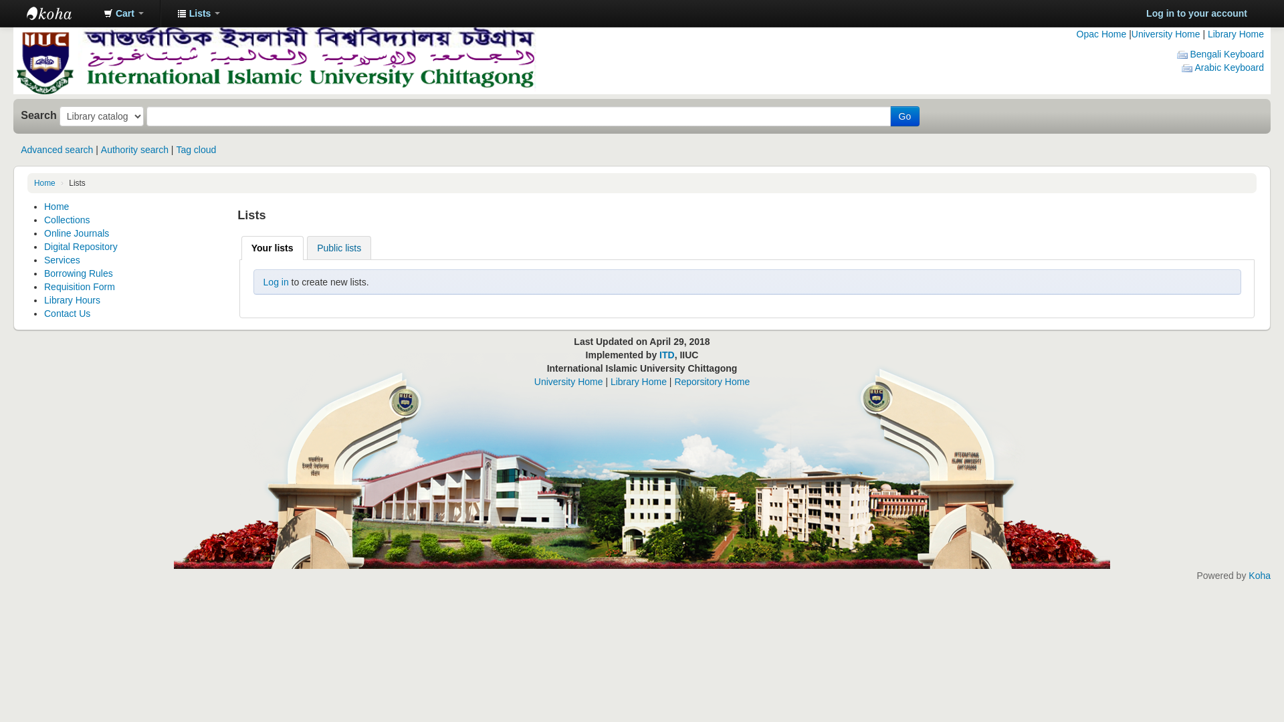 This screenshot has width=1284, height=722. I want to click on Public lists, so click(339, 248).